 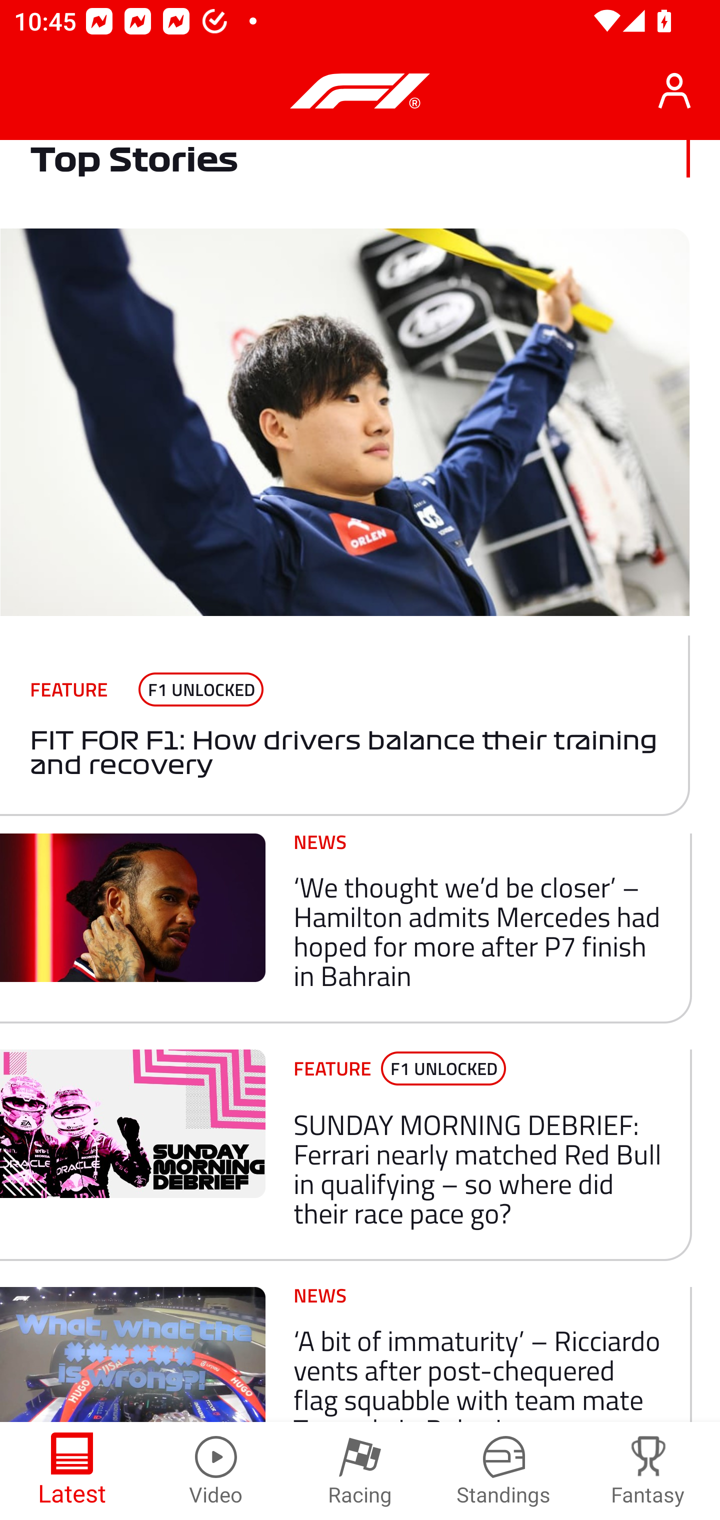 What do you see at coordinates (648, 1471) in the screenshot?
I see `Fantasy` at bounding box center [648, 1471].